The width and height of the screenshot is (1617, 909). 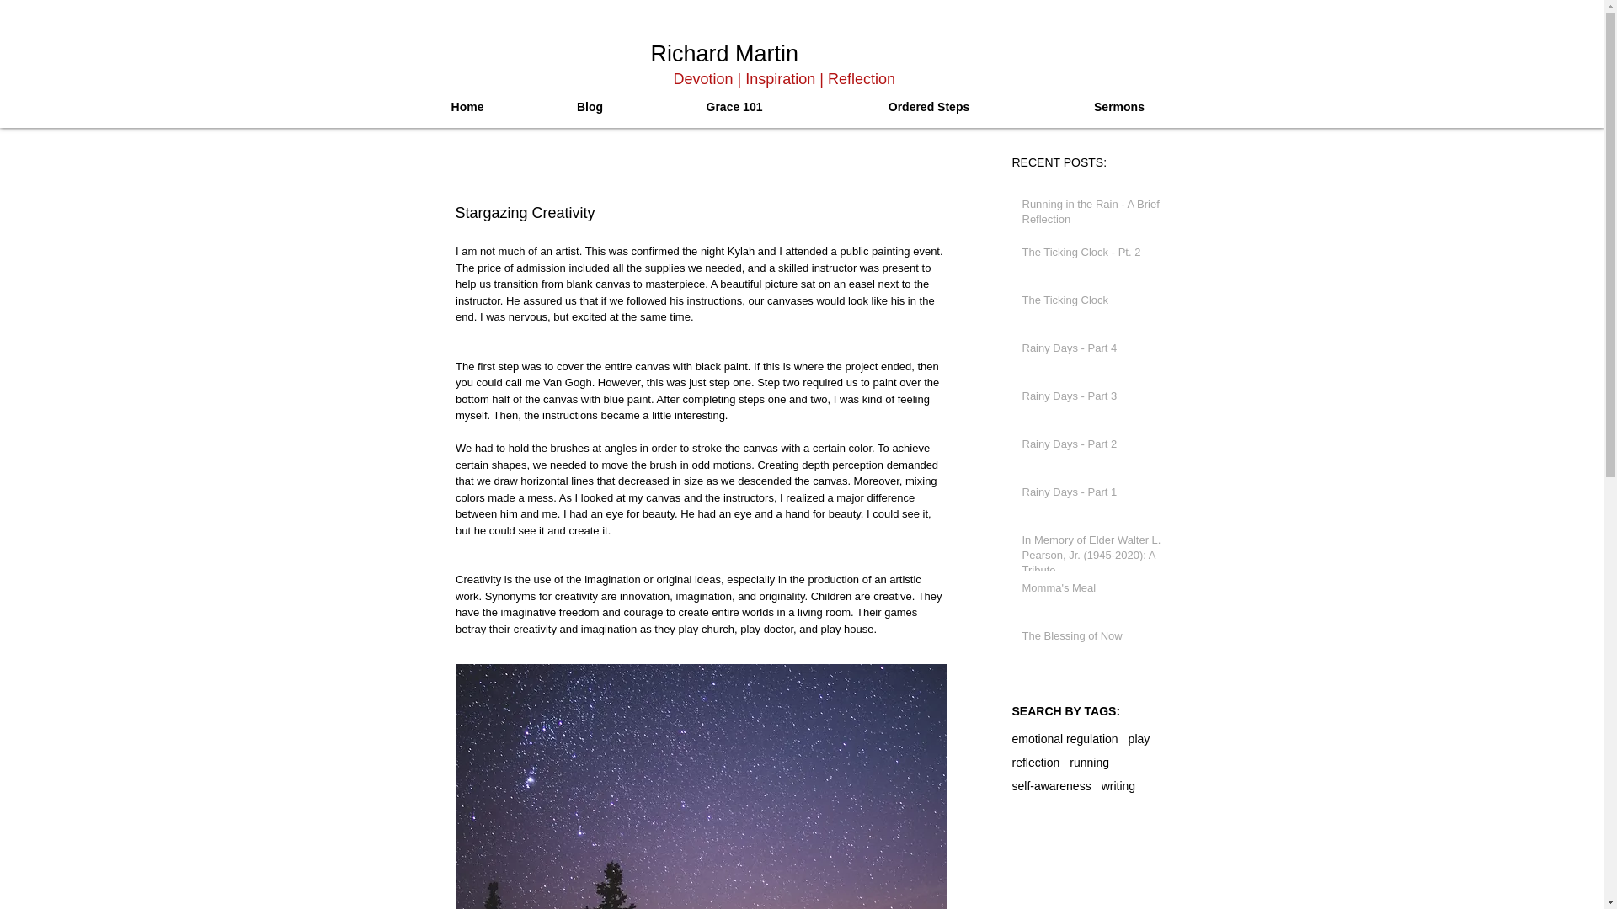 I want to click on The Ticking Clock - Pt. 2, so click(x=1098, y=256).